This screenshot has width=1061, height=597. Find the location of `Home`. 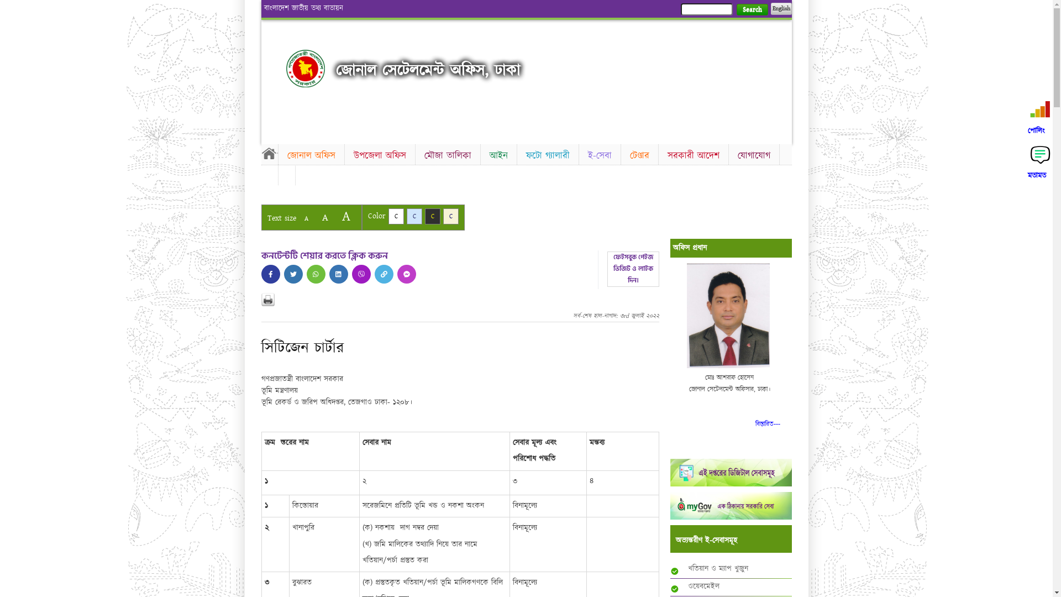

Home is located at coordinates (269, 153).